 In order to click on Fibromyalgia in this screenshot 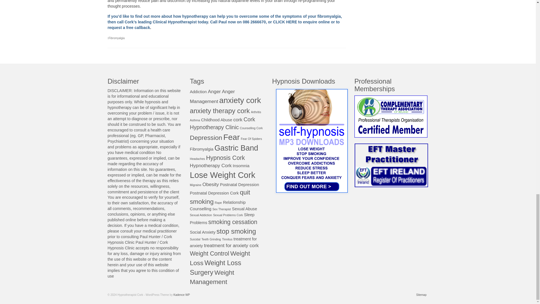, I will do `click(116, 38)`.